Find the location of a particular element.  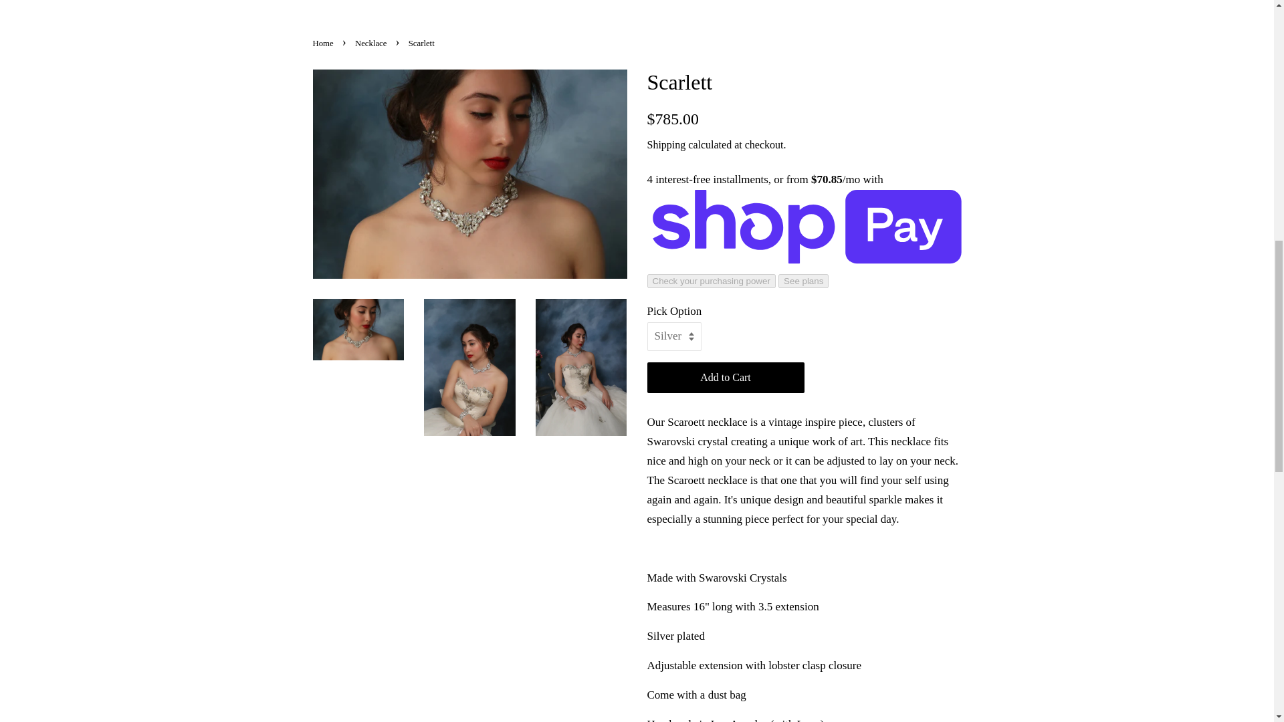

Bridal Bikini is located at coordinates (808, 3).